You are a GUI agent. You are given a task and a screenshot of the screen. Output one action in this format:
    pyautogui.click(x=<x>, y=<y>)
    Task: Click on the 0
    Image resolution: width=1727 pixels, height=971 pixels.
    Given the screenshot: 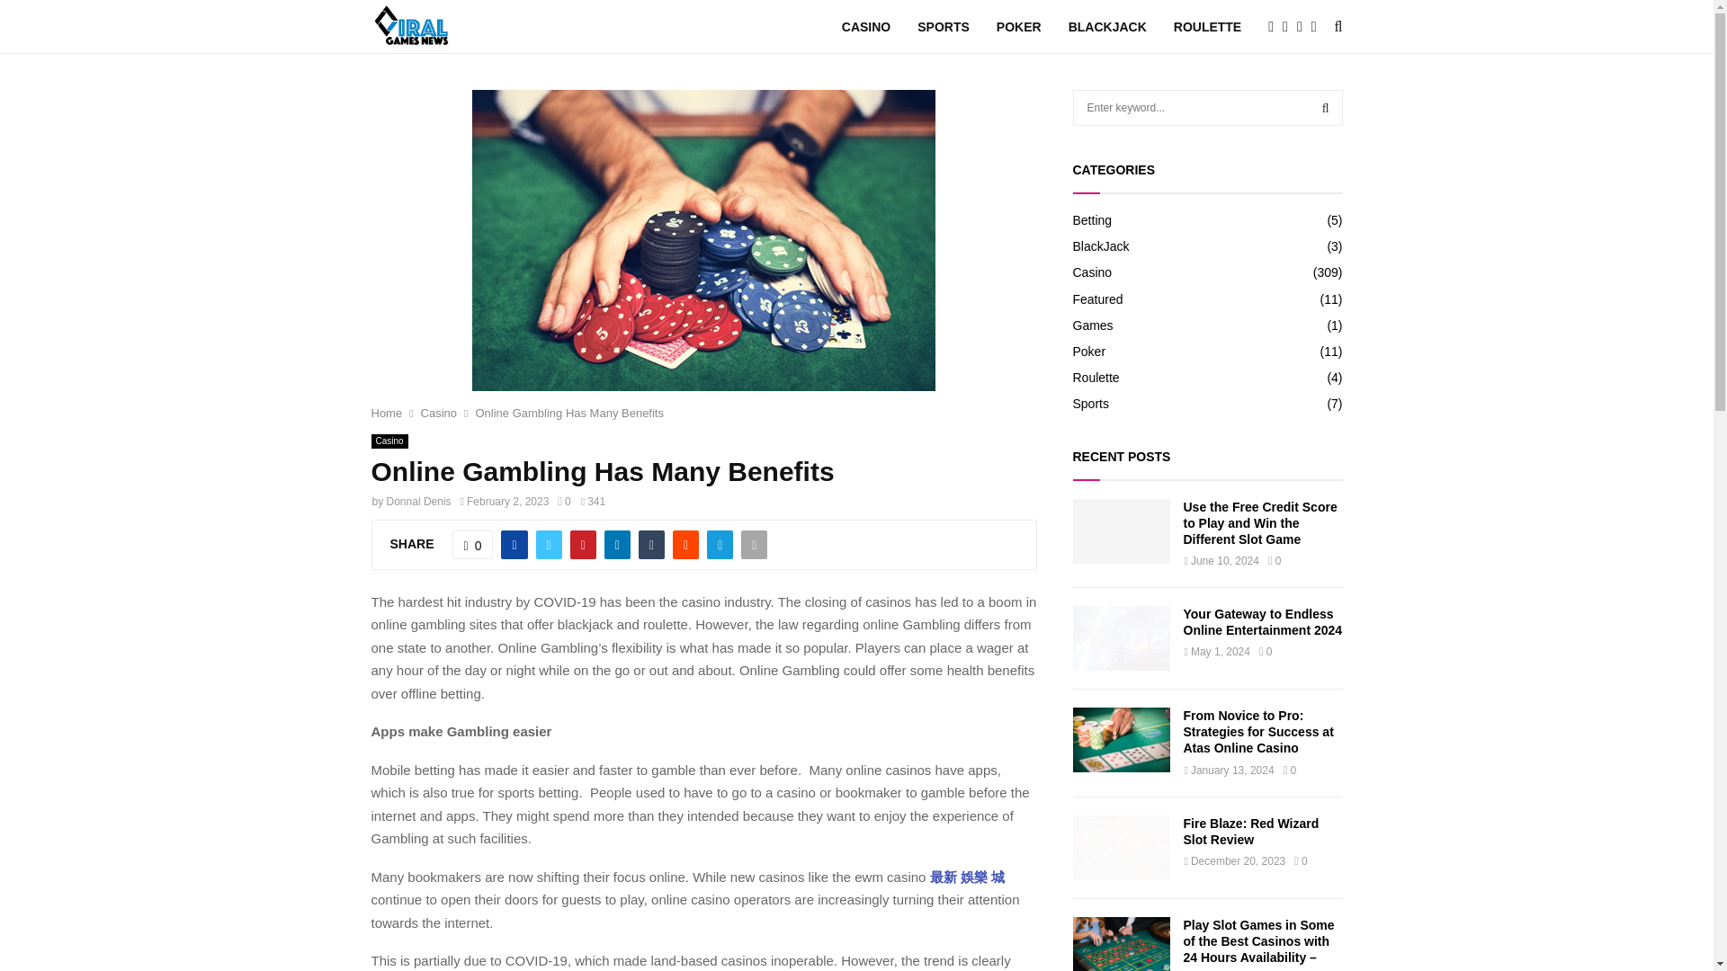 What is the action you would take?
    pyautogui.click(x=563, y=501)
    